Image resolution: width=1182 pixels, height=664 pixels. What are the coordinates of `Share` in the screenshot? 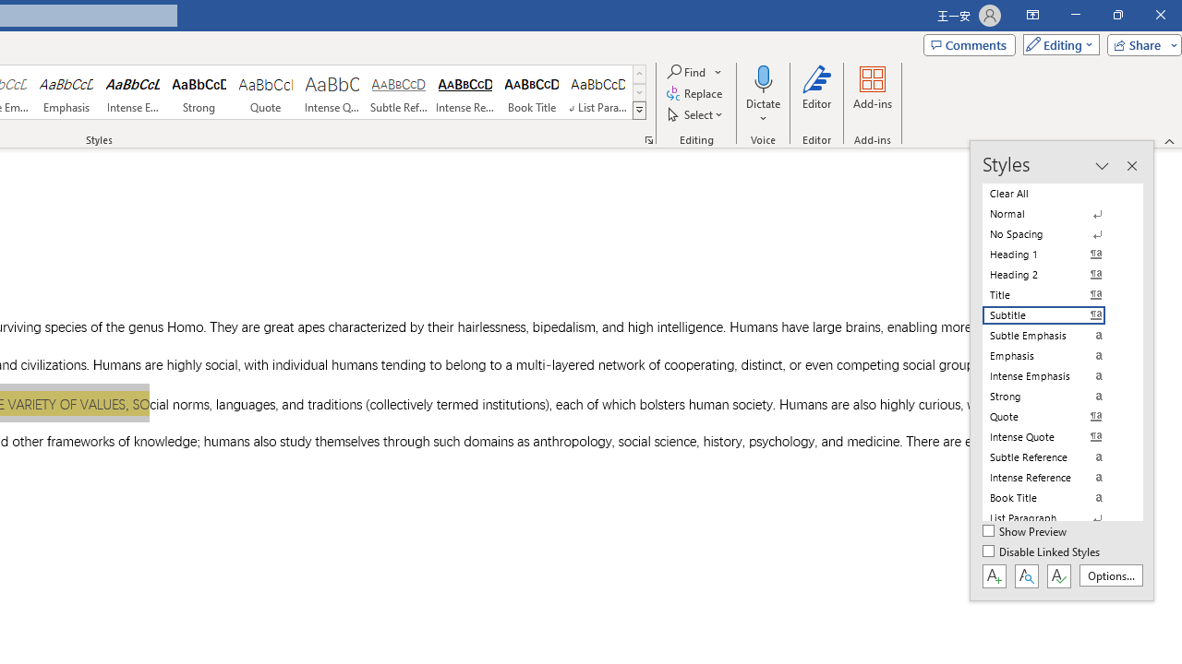 It's located at (1140, 44).